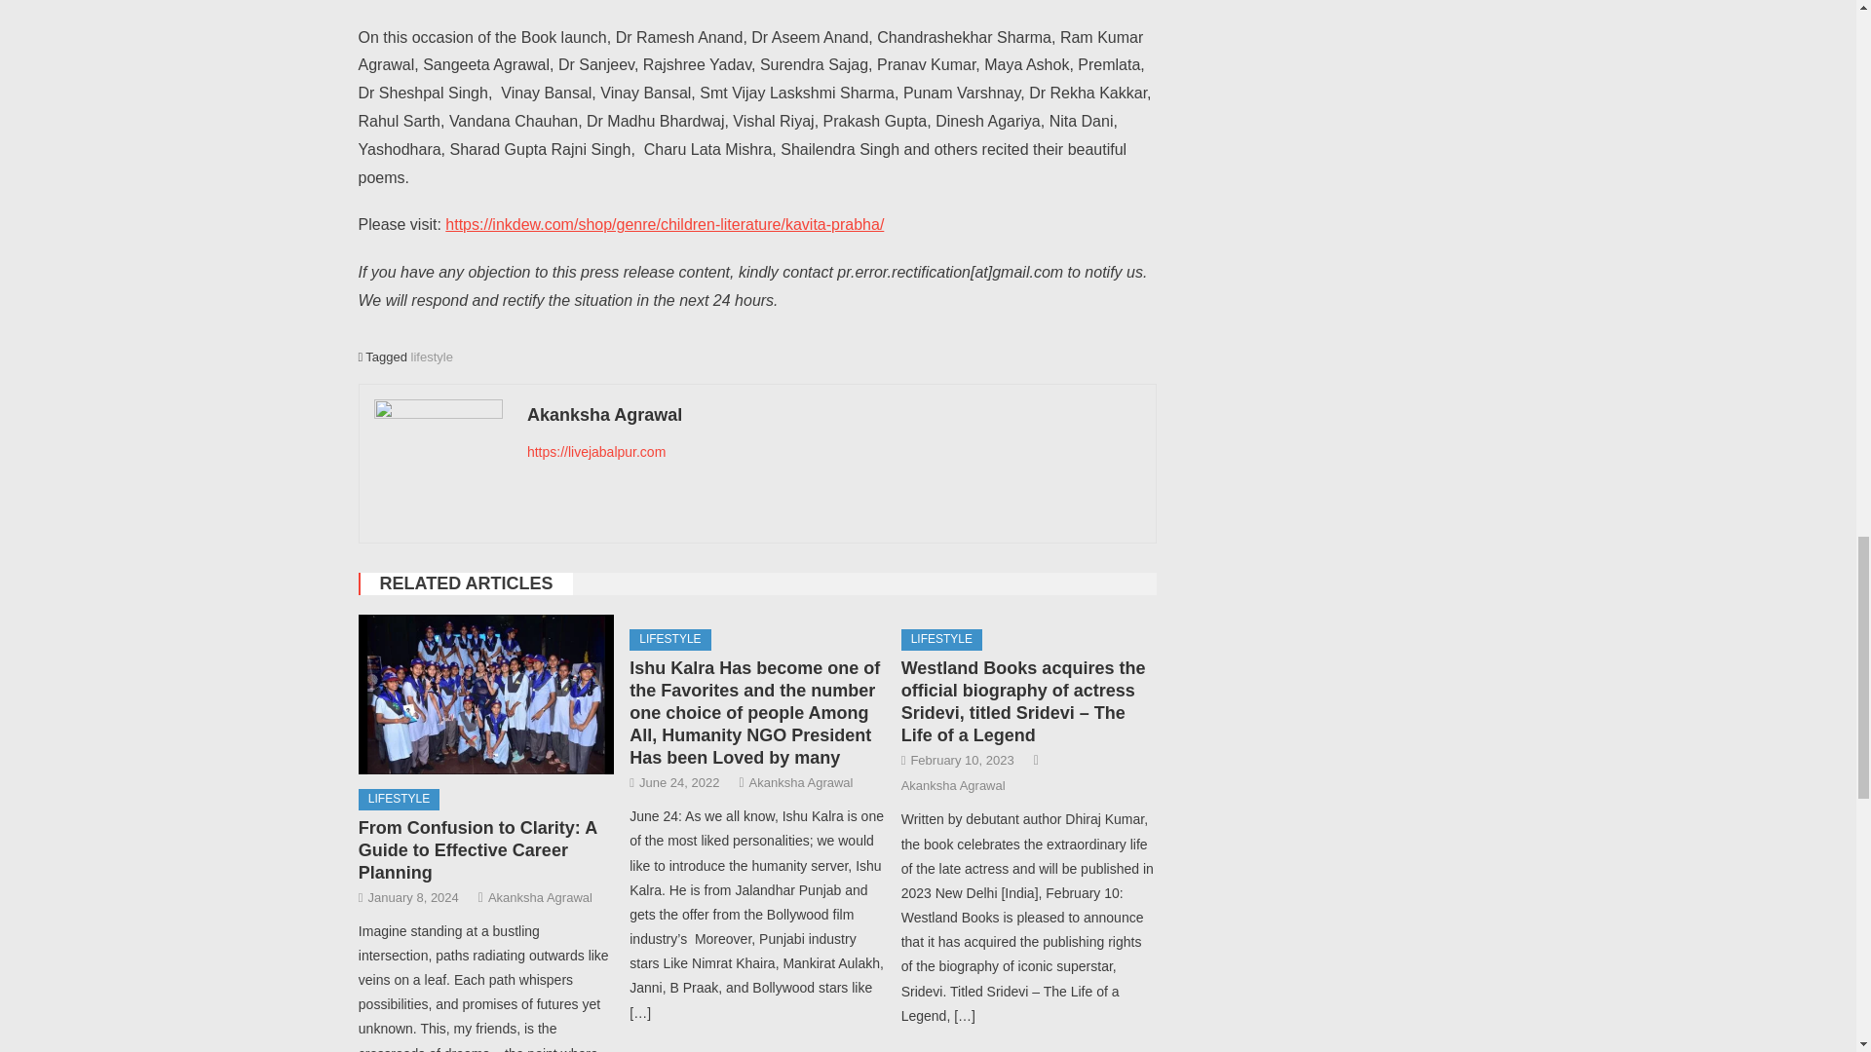 Image resolution: width=1871 pixels, height=1052 pixels. Describe the element at coordinates (540, 898) in the screenshot. I see `Akanksha Agrawal` at that location.